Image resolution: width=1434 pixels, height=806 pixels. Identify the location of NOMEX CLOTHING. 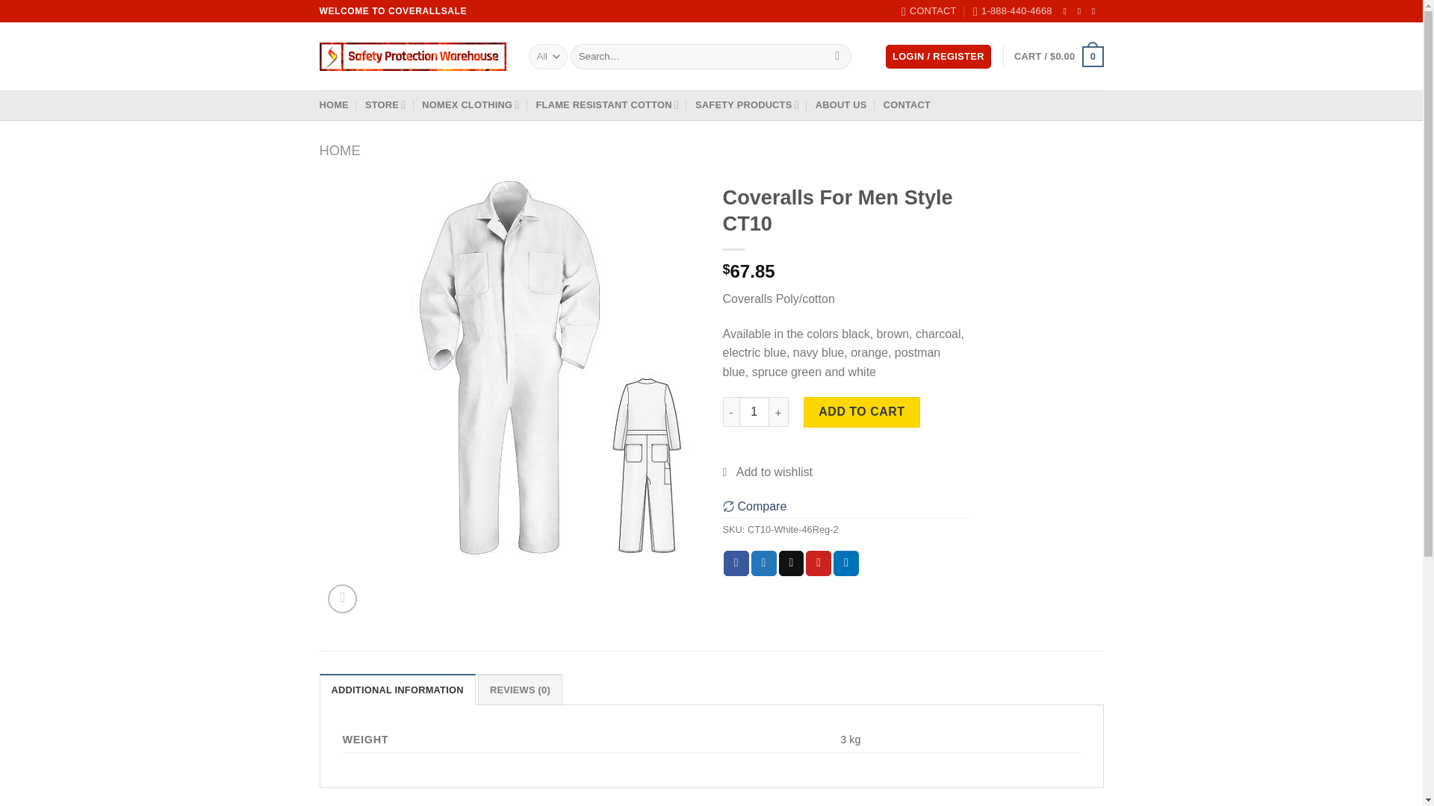
(471, 104).